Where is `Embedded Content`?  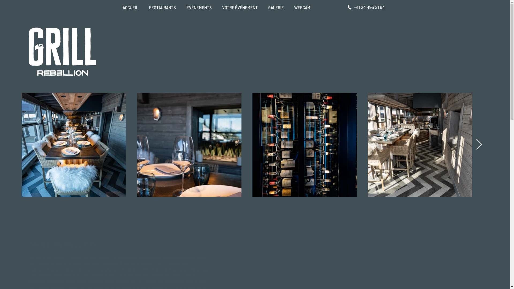 Embedded Content is located at coordinates (244, 252).